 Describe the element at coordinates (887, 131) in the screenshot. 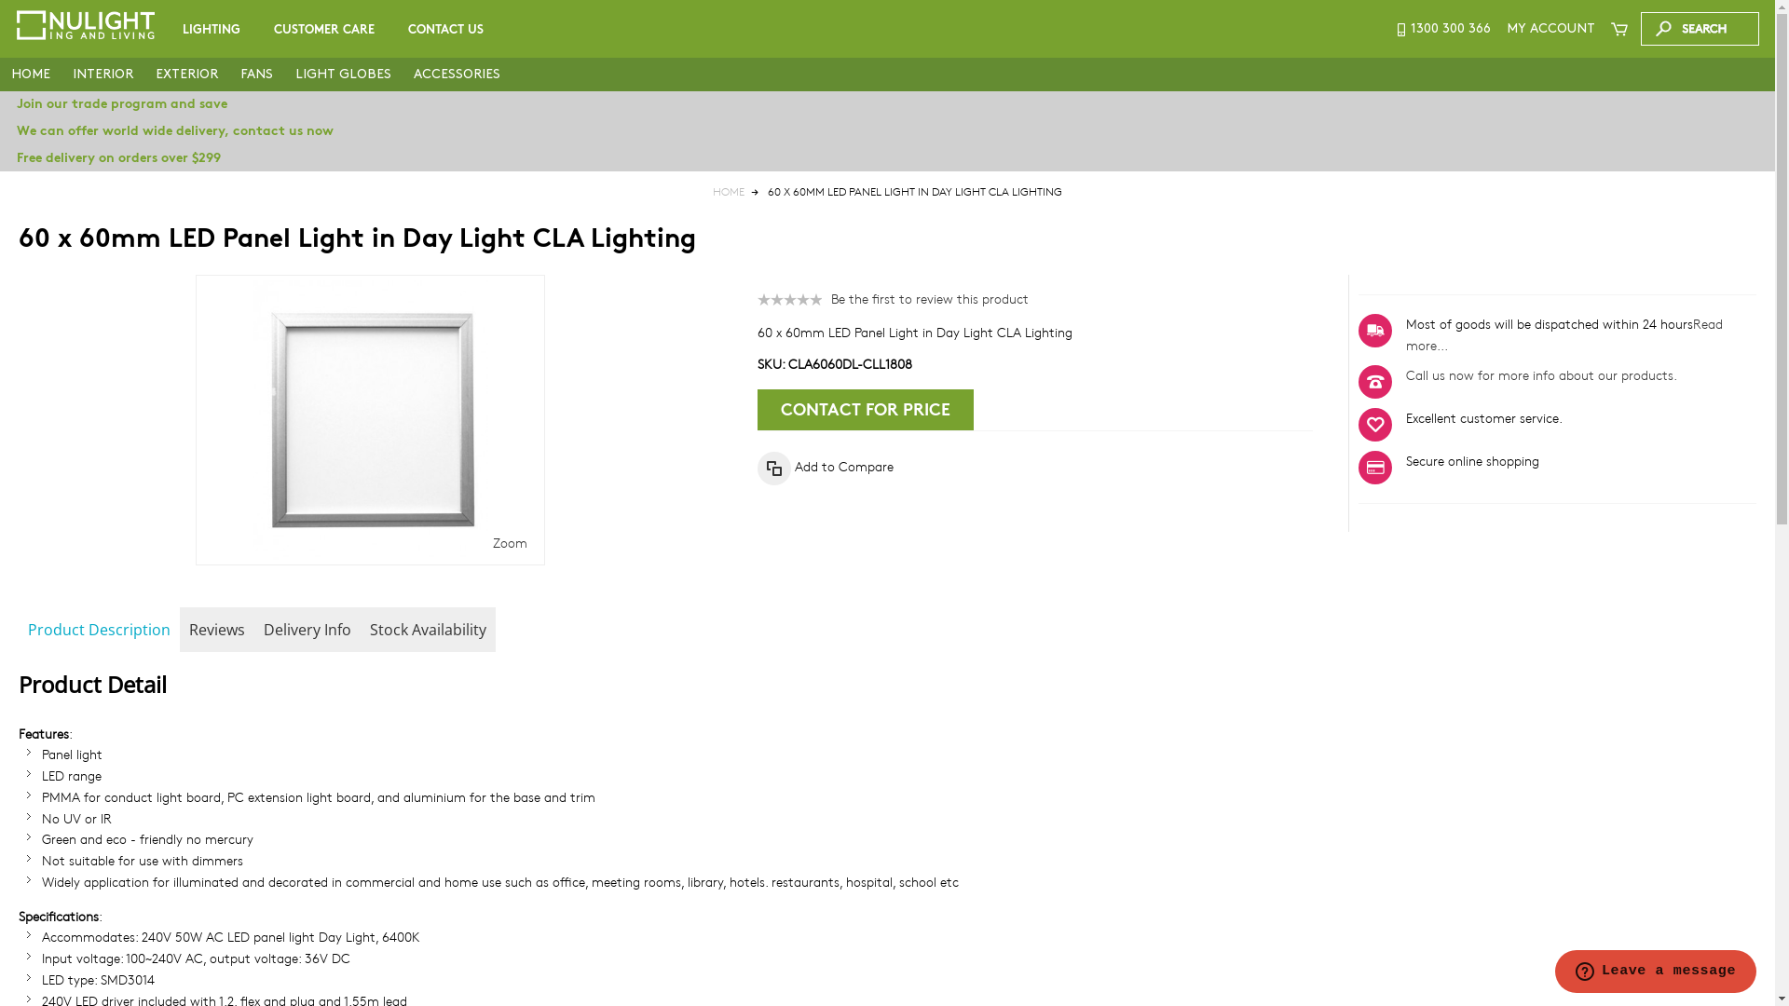

I see `We can offer world wide delivery, contact us now` at that location.